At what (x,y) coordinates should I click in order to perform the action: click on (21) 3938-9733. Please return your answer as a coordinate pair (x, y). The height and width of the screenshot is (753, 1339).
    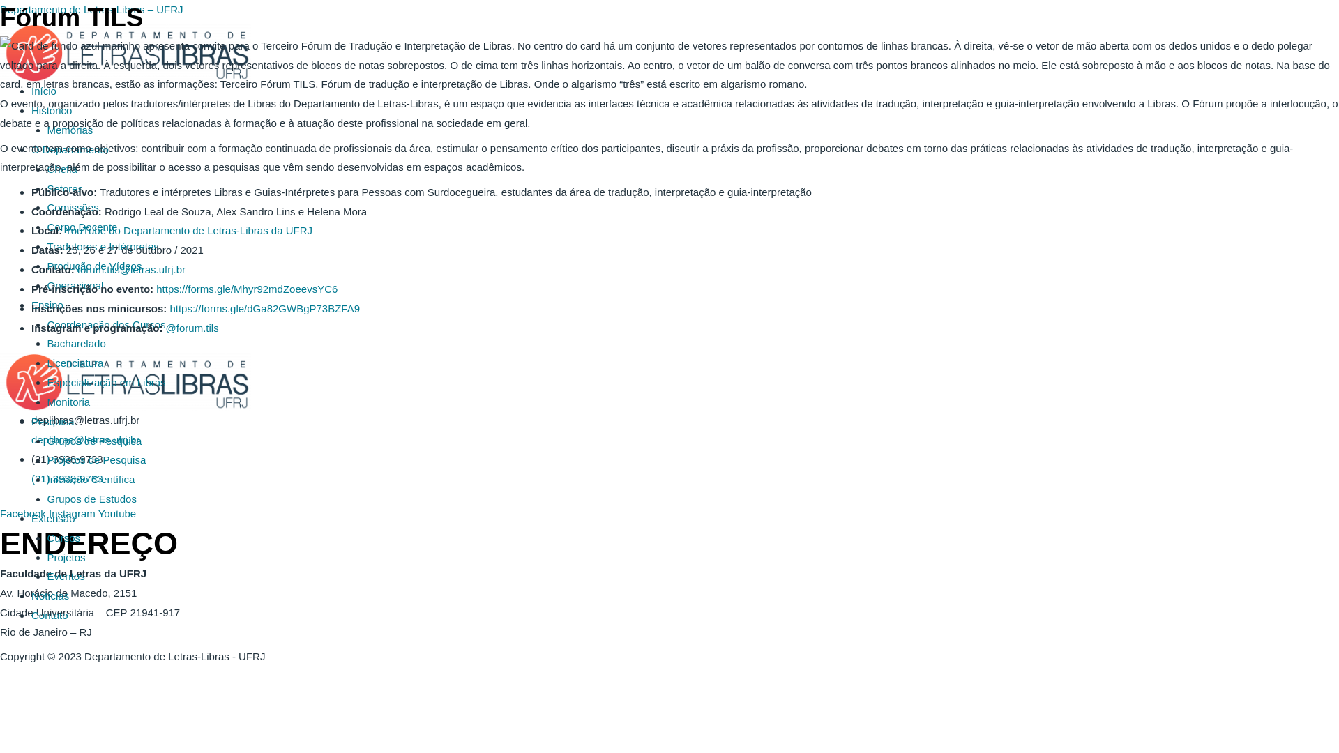
    Looking at the image, I should click on (67, 478).